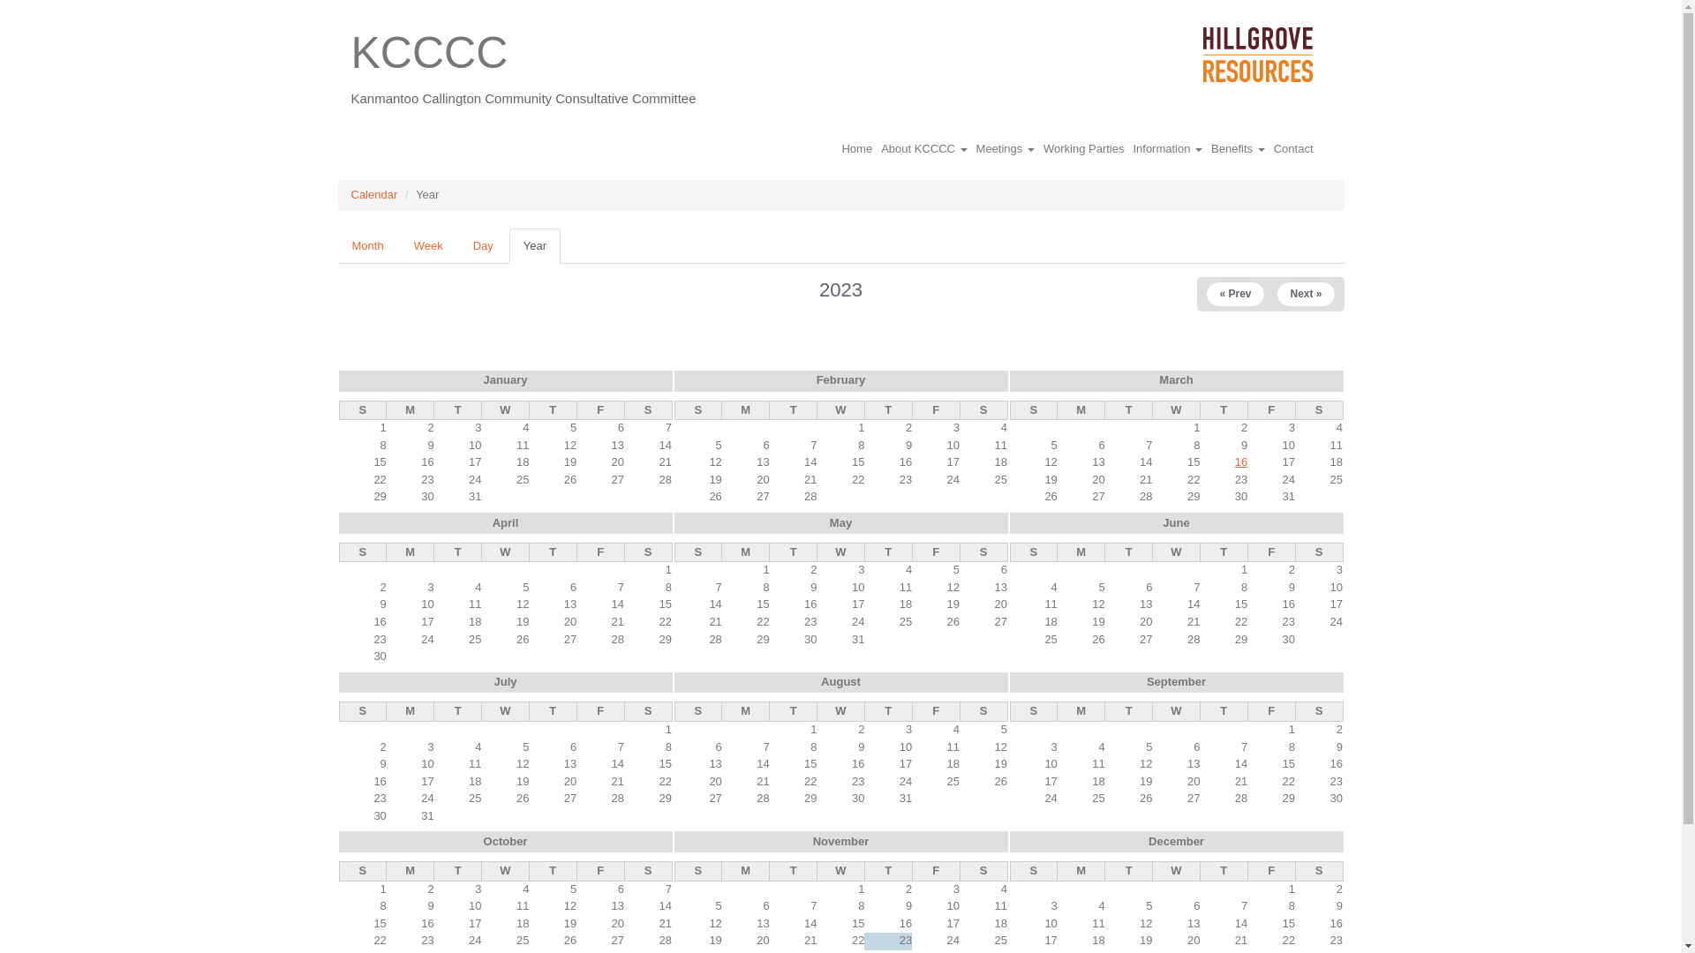 The width and height of the screenshot is (1695, 953). Describe the element at coordinates (1238, 149) in the screenshot. I see `Benefits` at that location.